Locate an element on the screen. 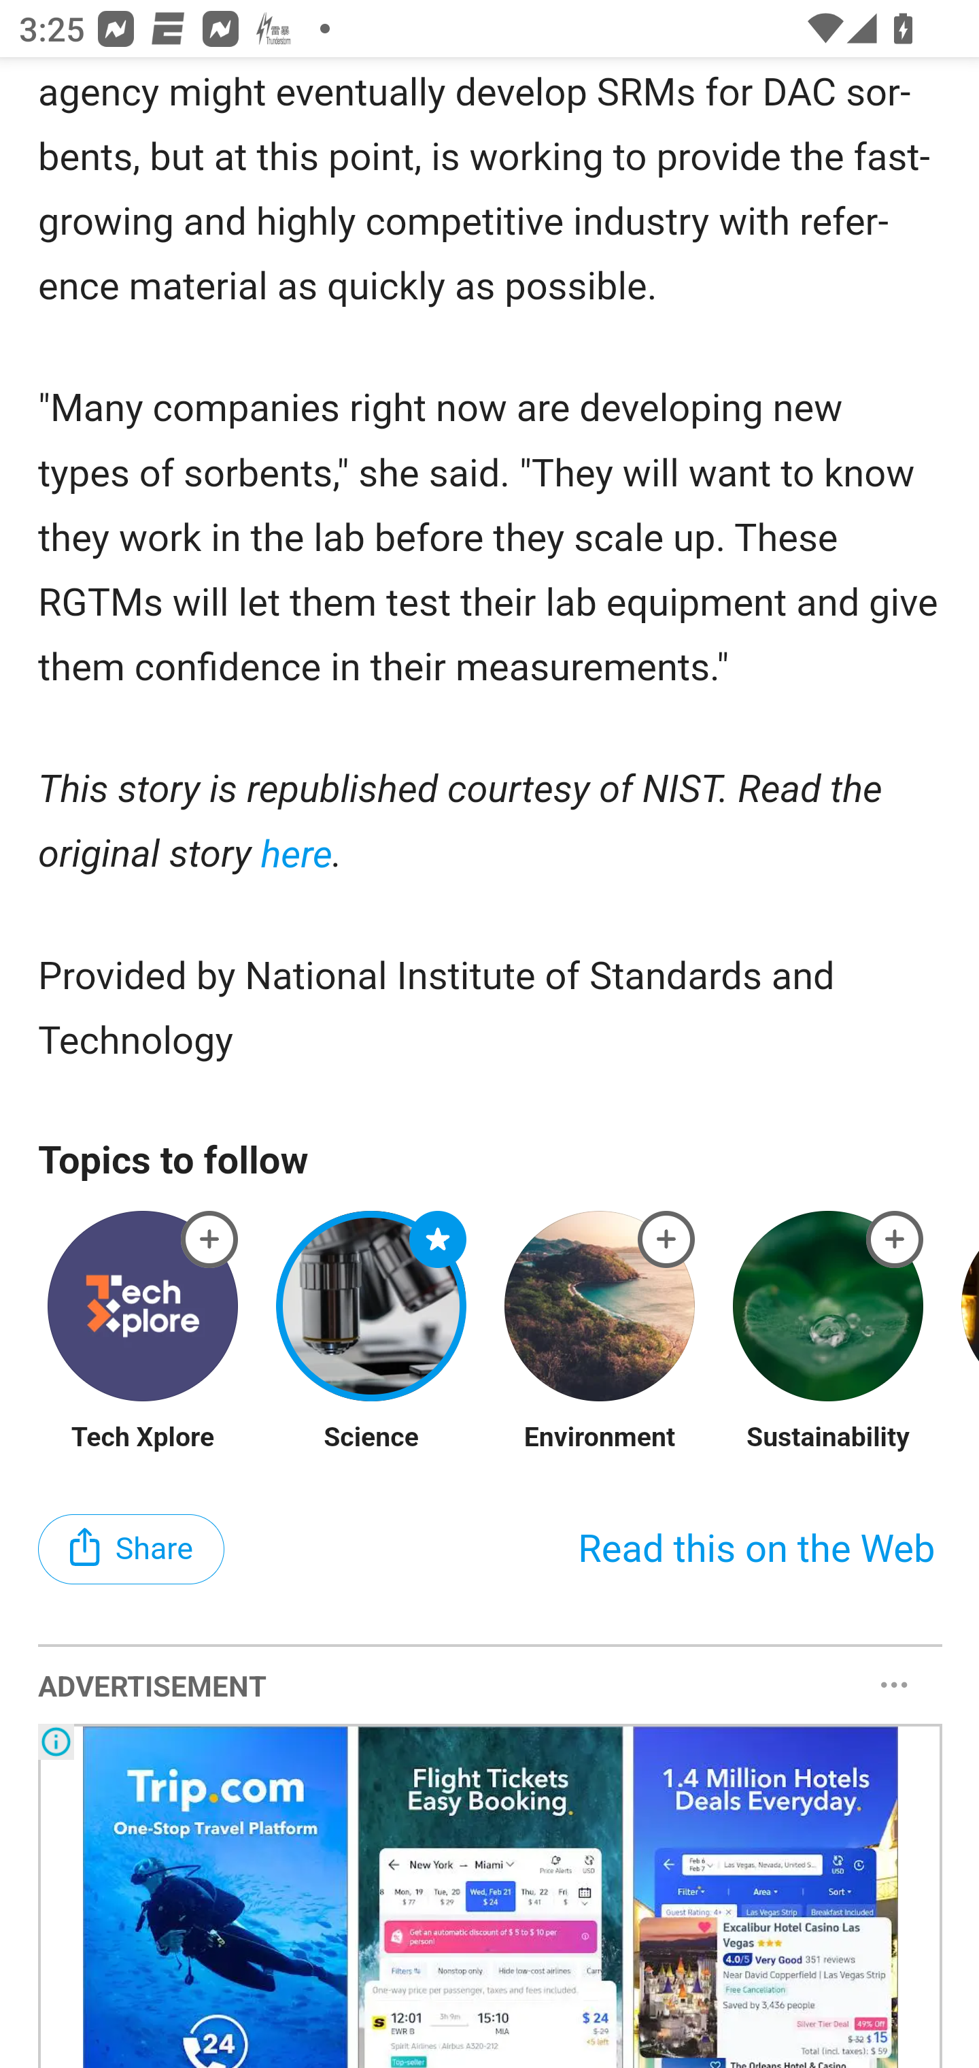 The width and height of the screenshot is (979, 2068). 2024-04-team-carbon-capture-global is located at coordinates (895, 1238).